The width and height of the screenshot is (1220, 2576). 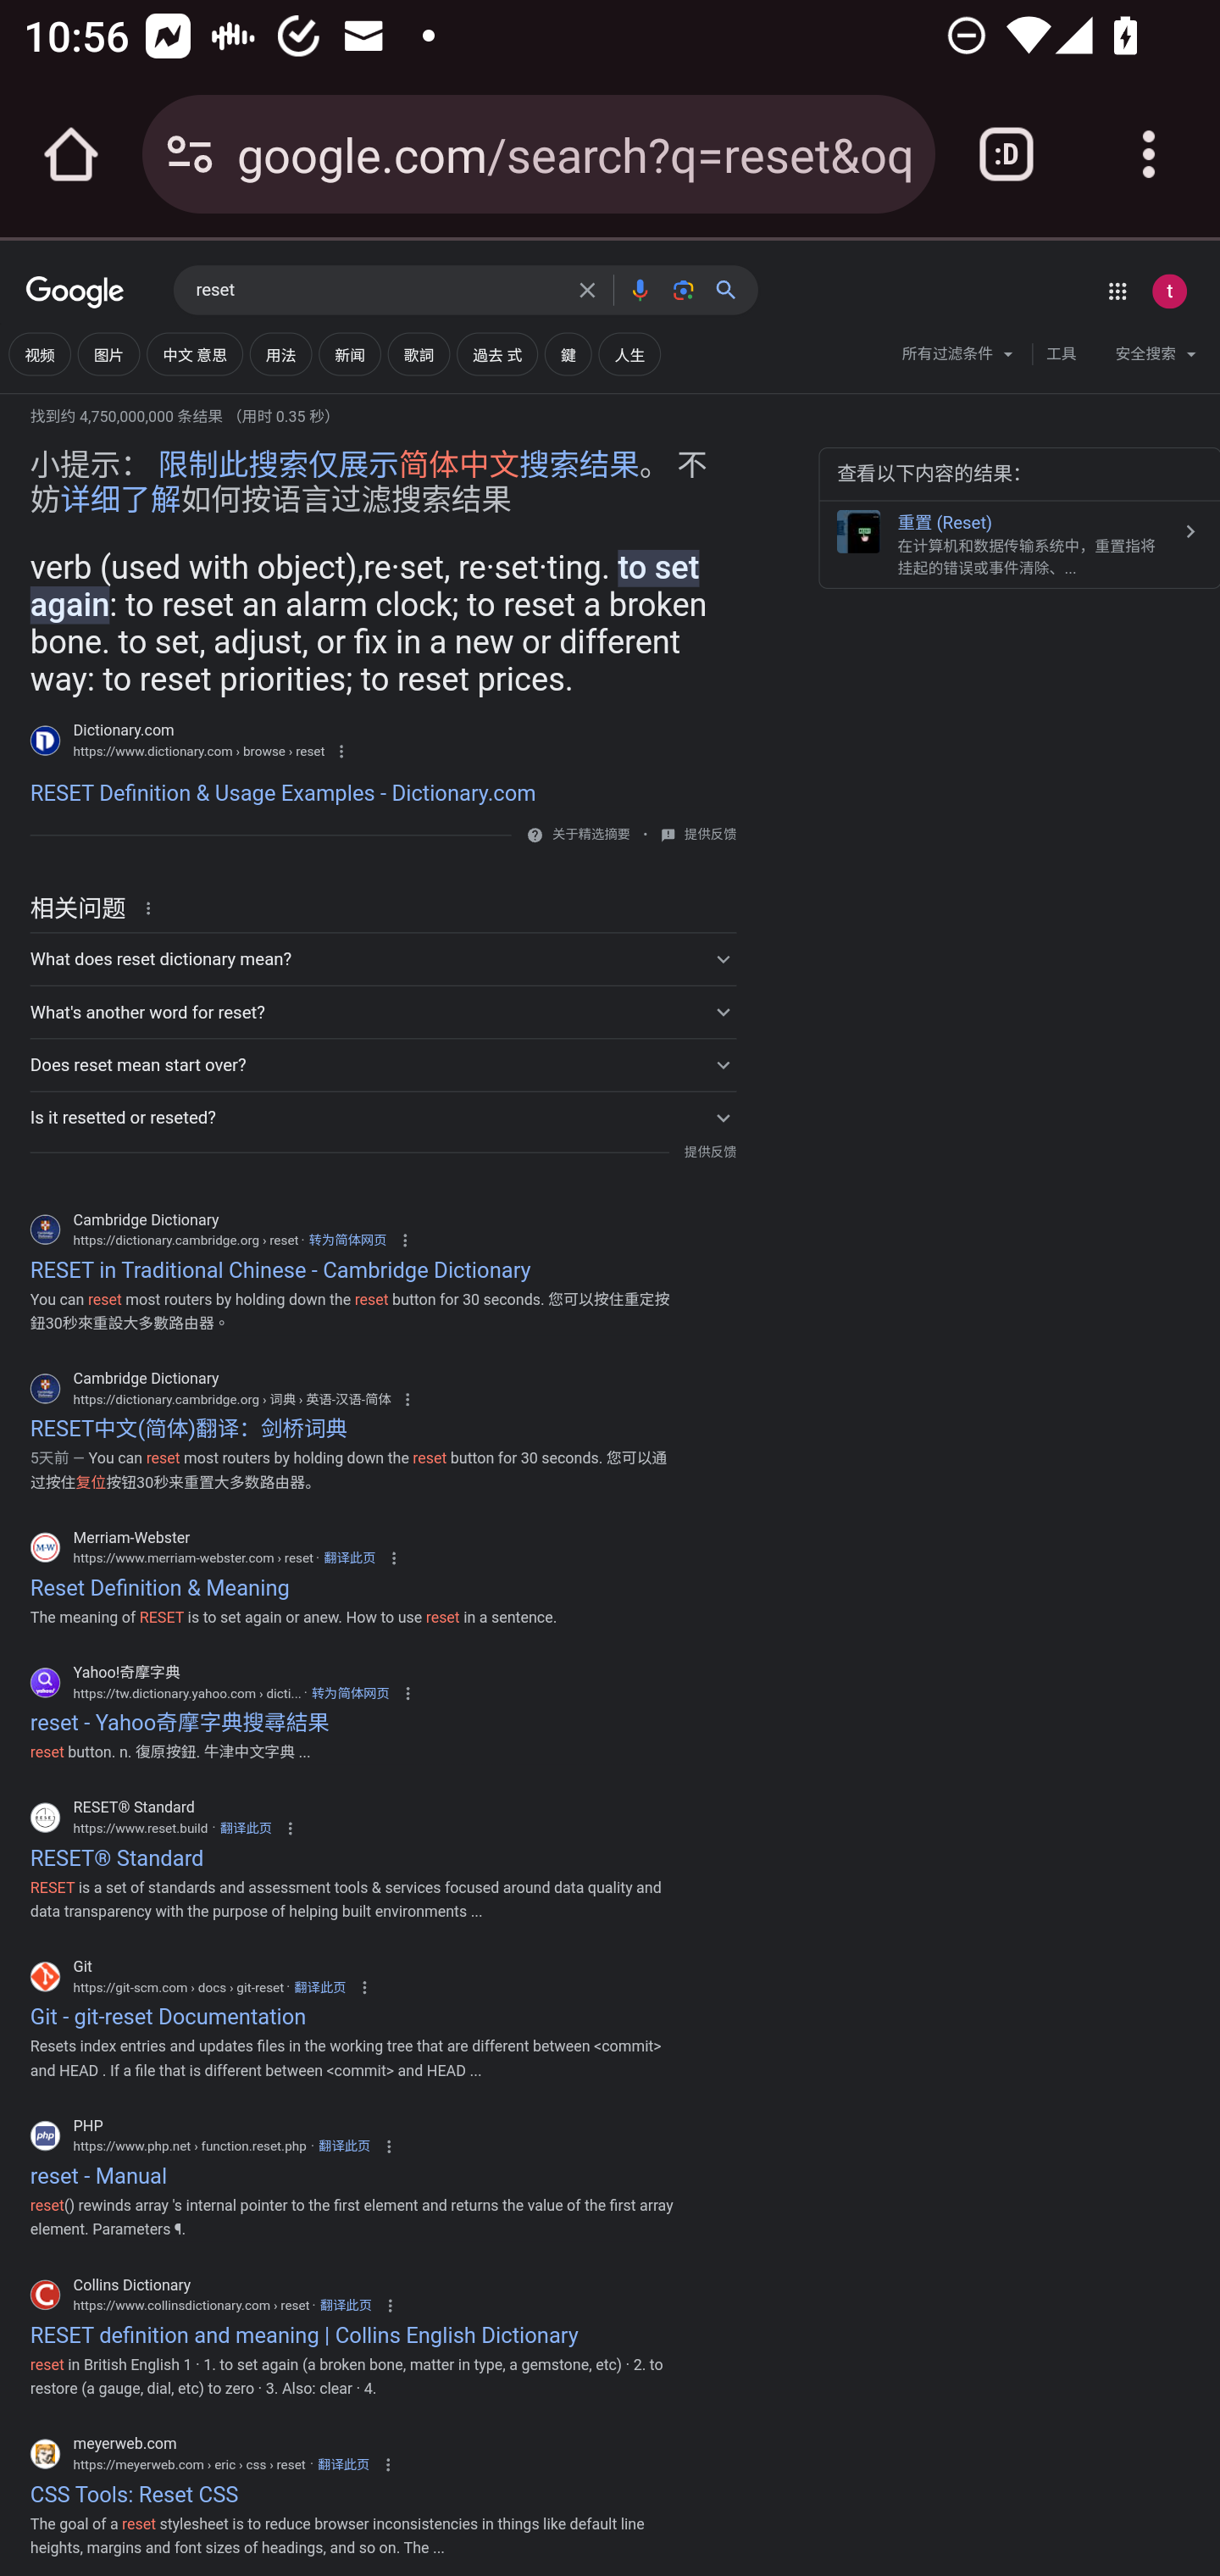 I want to click on 添加“中文 意思” 中文 意思, so click(x=193, y=354).